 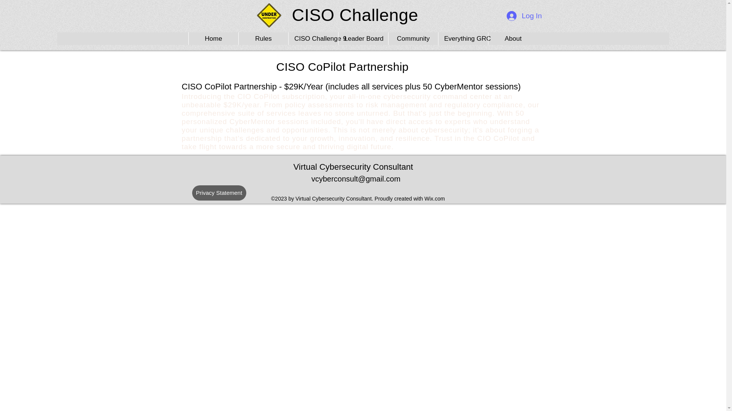 What do you see at coordinates (219, 193) in the screenshot?
I see `Privacy Statement` at bounding box center [219, 193].